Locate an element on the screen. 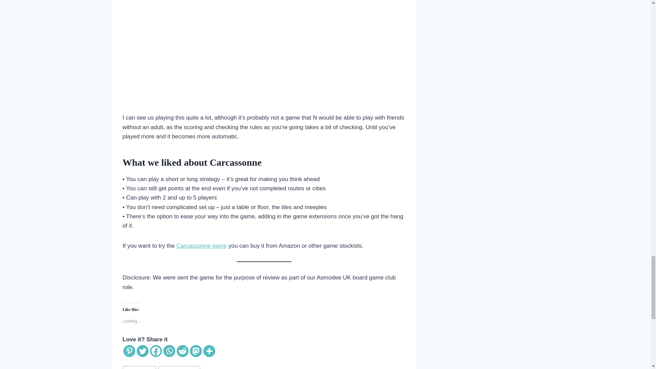  Mastodon is located at coordinates (196, 351).